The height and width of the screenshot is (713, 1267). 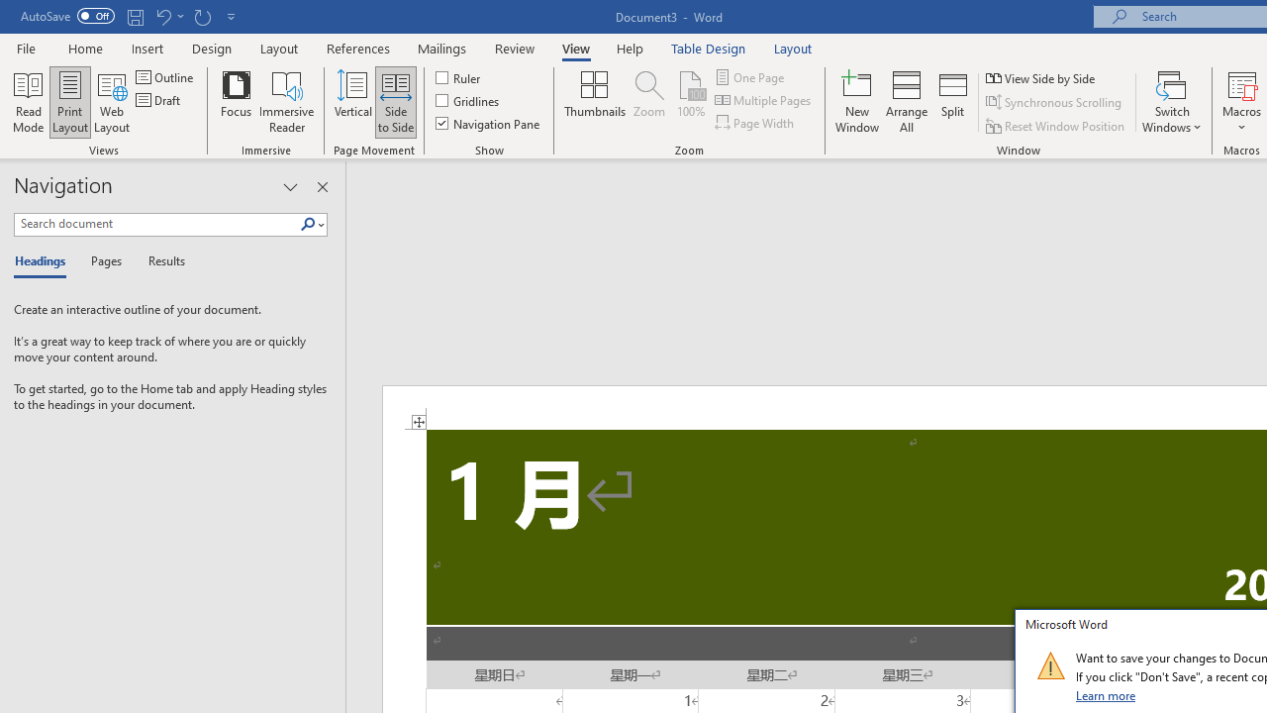 I want to click on Arrange All, so click(x=907, y=101).